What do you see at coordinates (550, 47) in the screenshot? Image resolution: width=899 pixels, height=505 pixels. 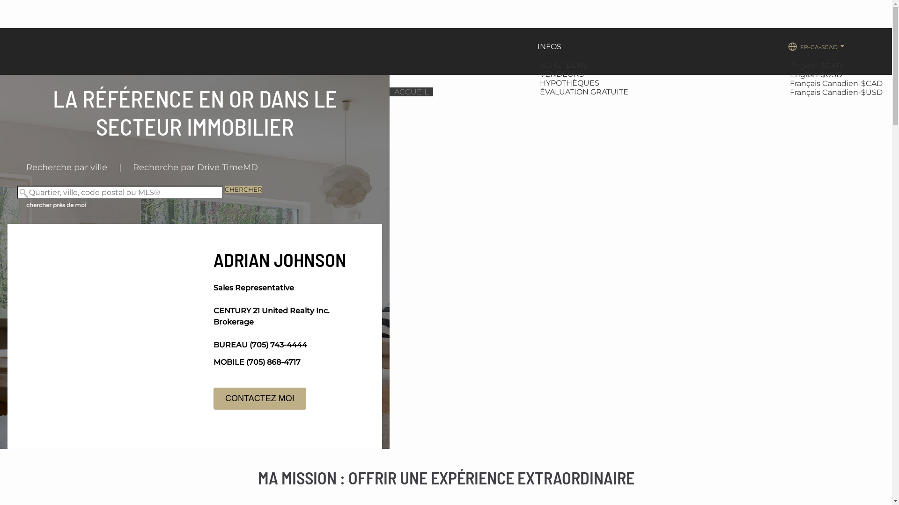 I see `INFOS` at bounding box center [550, 47].